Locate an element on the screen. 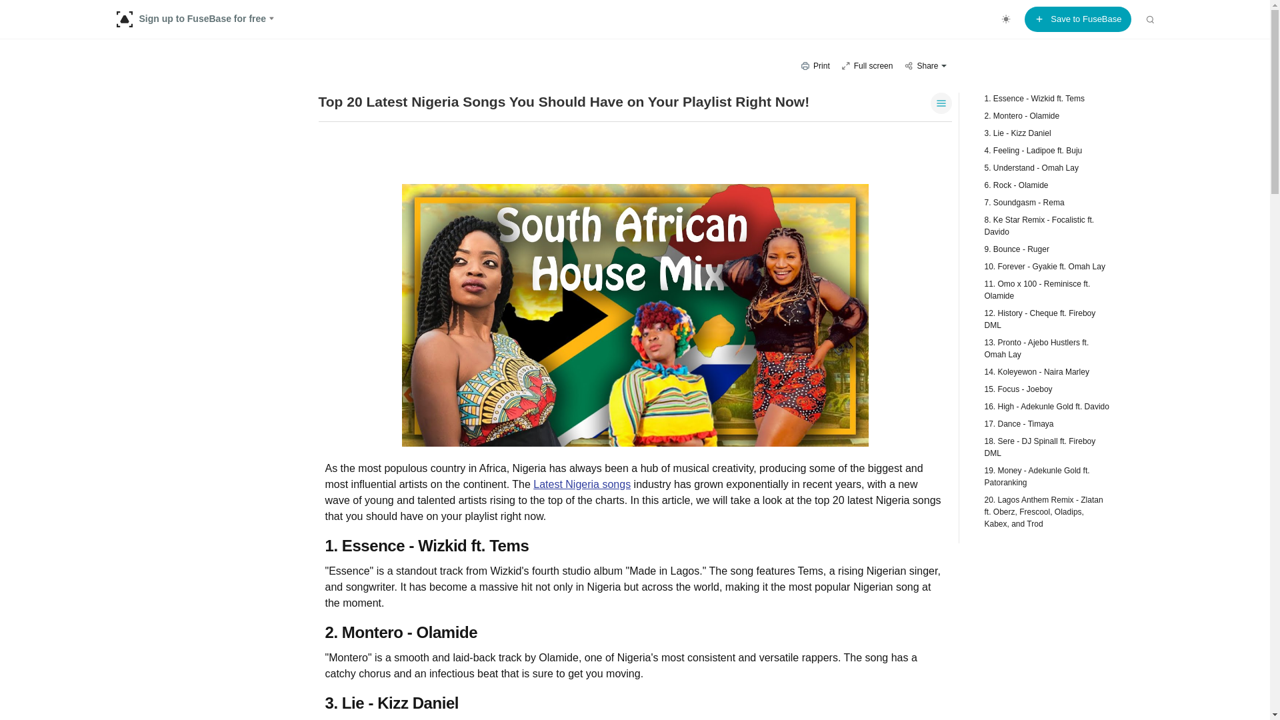  Share is located at coordinates (924, 65).